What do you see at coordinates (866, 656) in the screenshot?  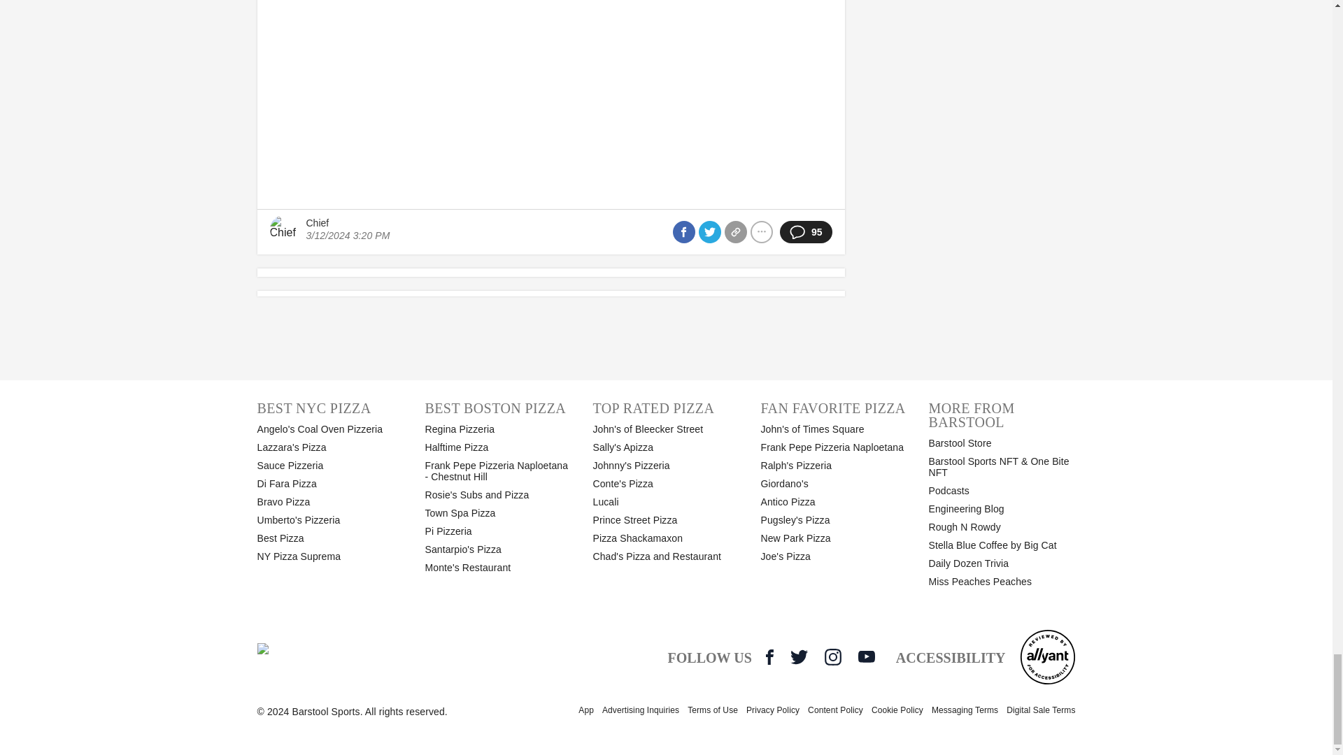 I see `YouTube Icon` at bounding box center [866, 656].